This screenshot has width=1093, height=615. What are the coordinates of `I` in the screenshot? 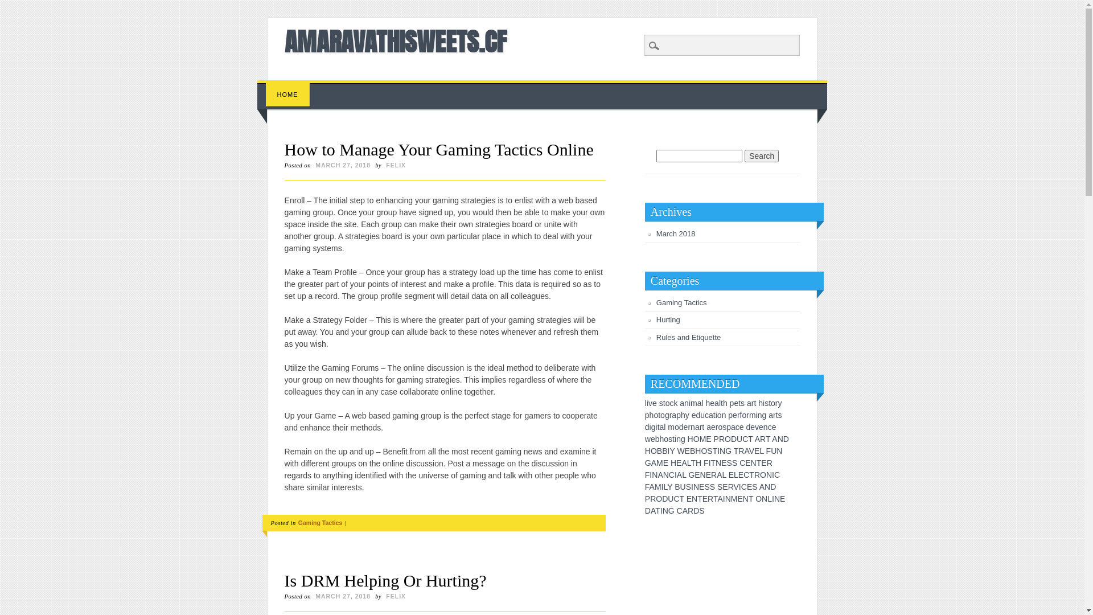 It's located at (718, 451).